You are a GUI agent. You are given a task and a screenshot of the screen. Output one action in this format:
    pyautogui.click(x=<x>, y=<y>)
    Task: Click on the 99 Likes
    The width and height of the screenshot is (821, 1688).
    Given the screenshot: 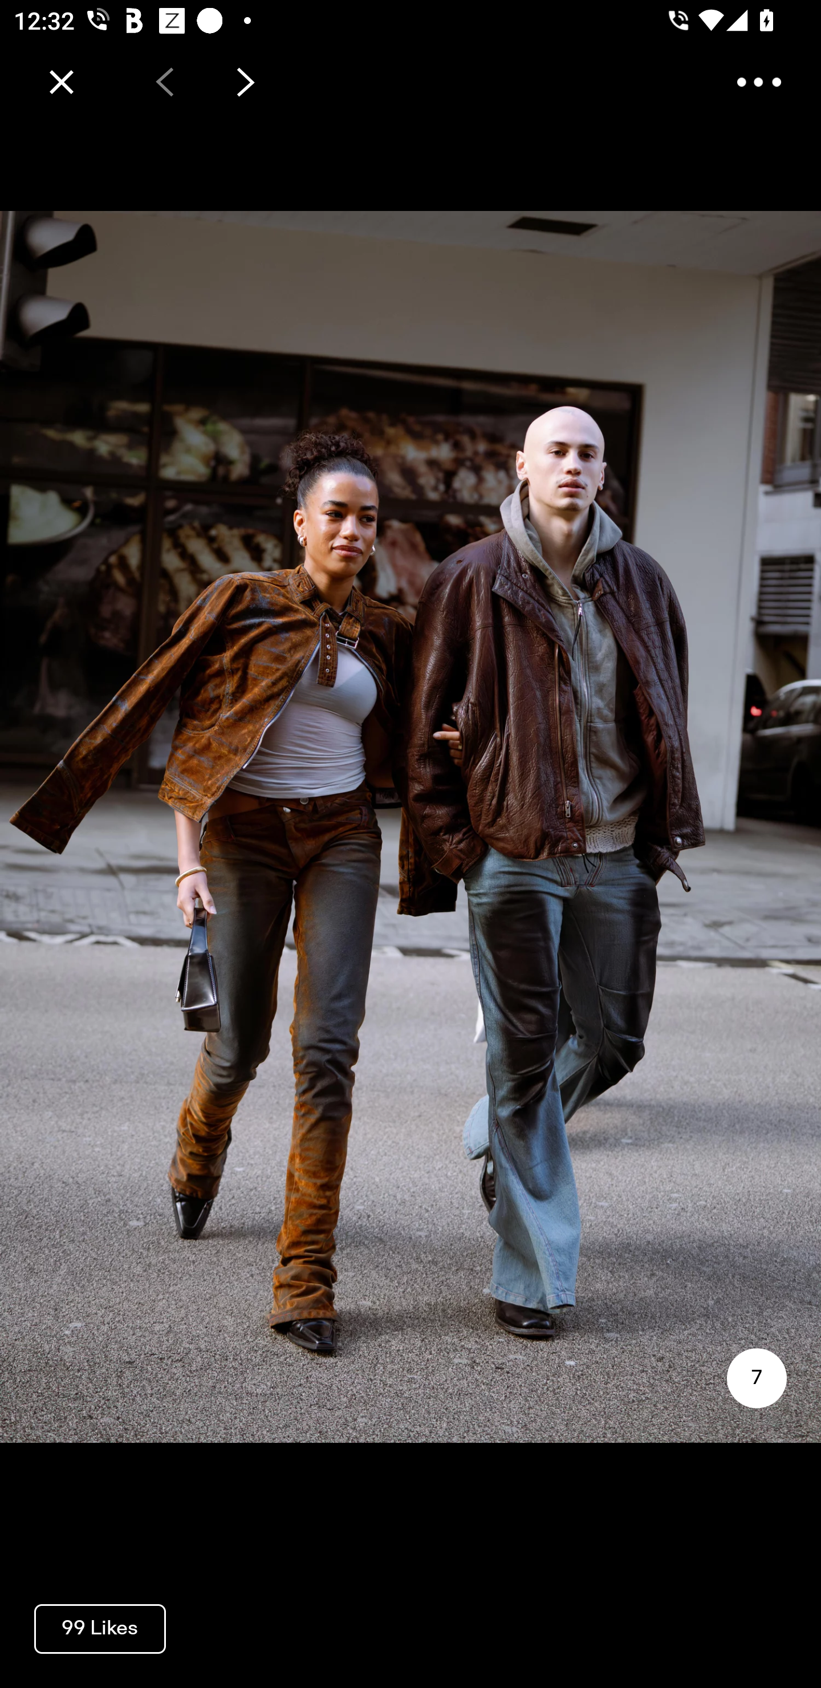 What is the action you would take?
    pyautogui.click(x=100, y=1628)
    